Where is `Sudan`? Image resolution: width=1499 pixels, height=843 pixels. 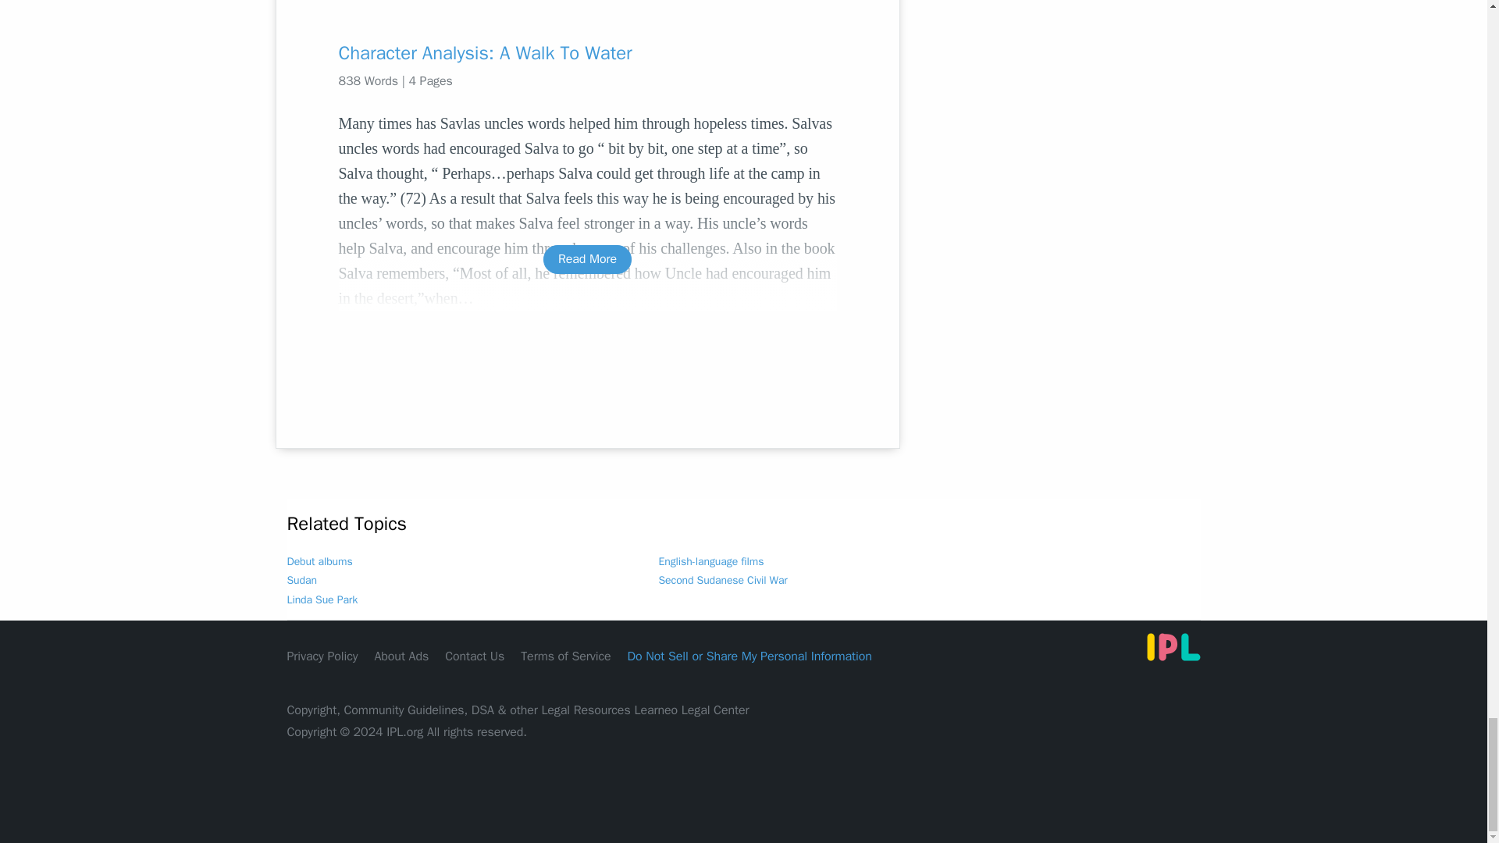
Sudan is located at coordinates (301, 580).